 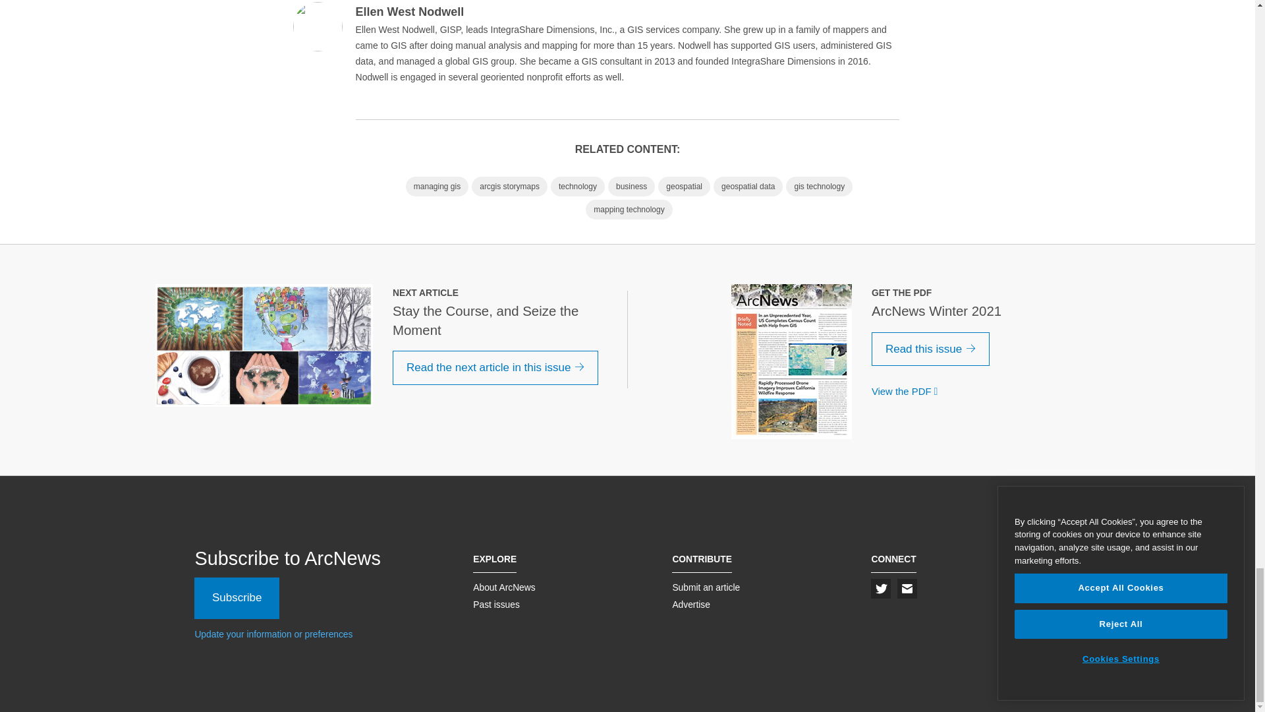 What do you see at coordinates (437, 186) in the screenshot?
I see `managing gis` at bounding box center [437, 186].